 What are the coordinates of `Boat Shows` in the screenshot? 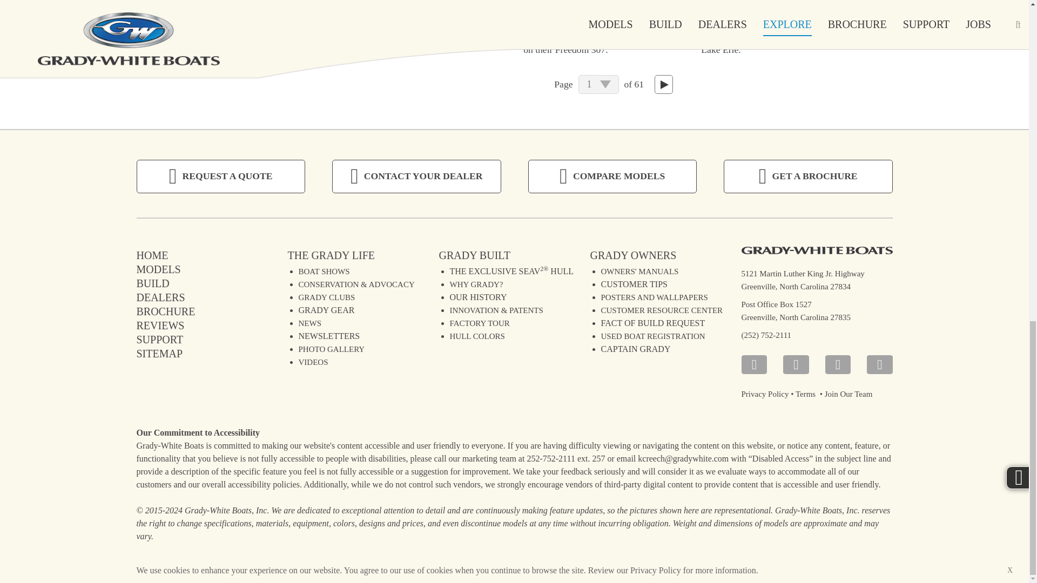 It's located at (324, 271).